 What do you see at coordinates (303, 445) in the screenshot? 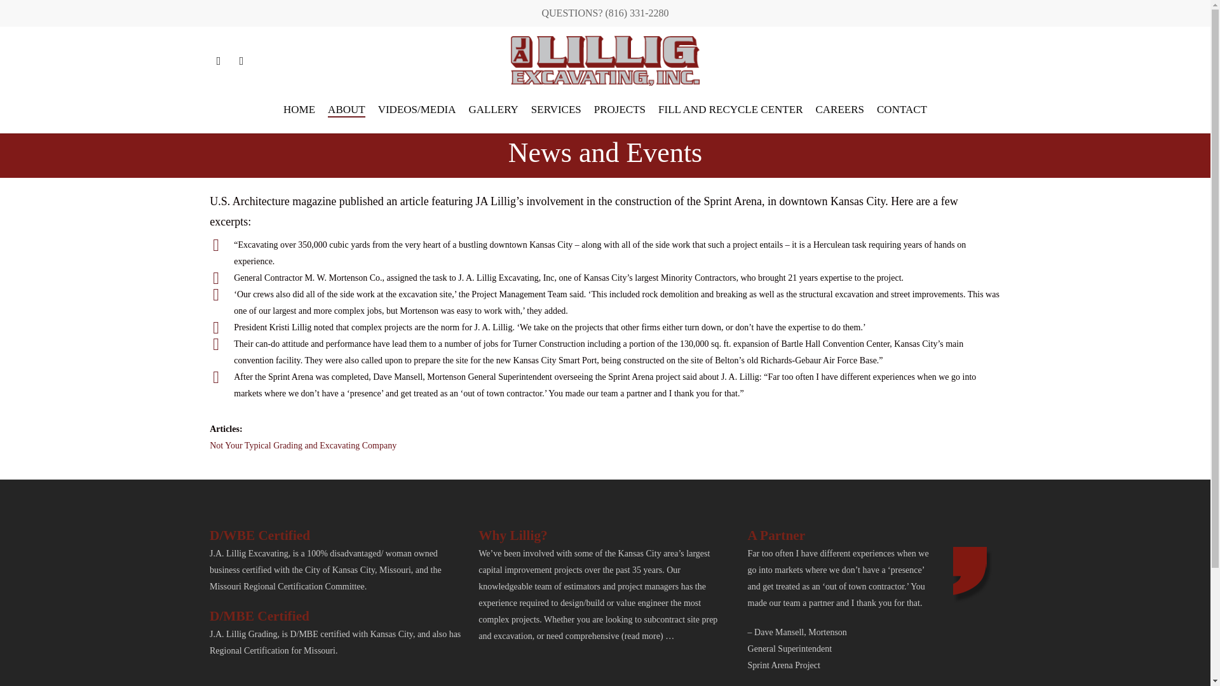
I see `Not Your Typical Grading and Excavating Company` at bounding box center [303, 445].